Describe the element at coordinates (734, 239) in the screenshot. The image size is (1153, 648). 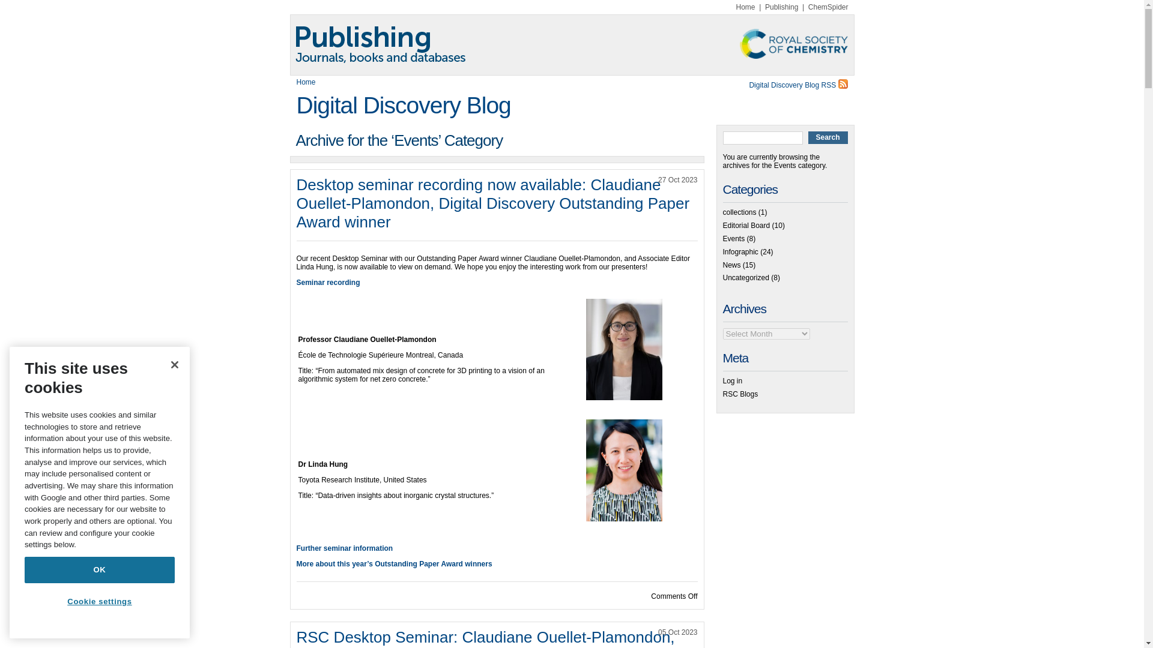
I see `Events` at that location.